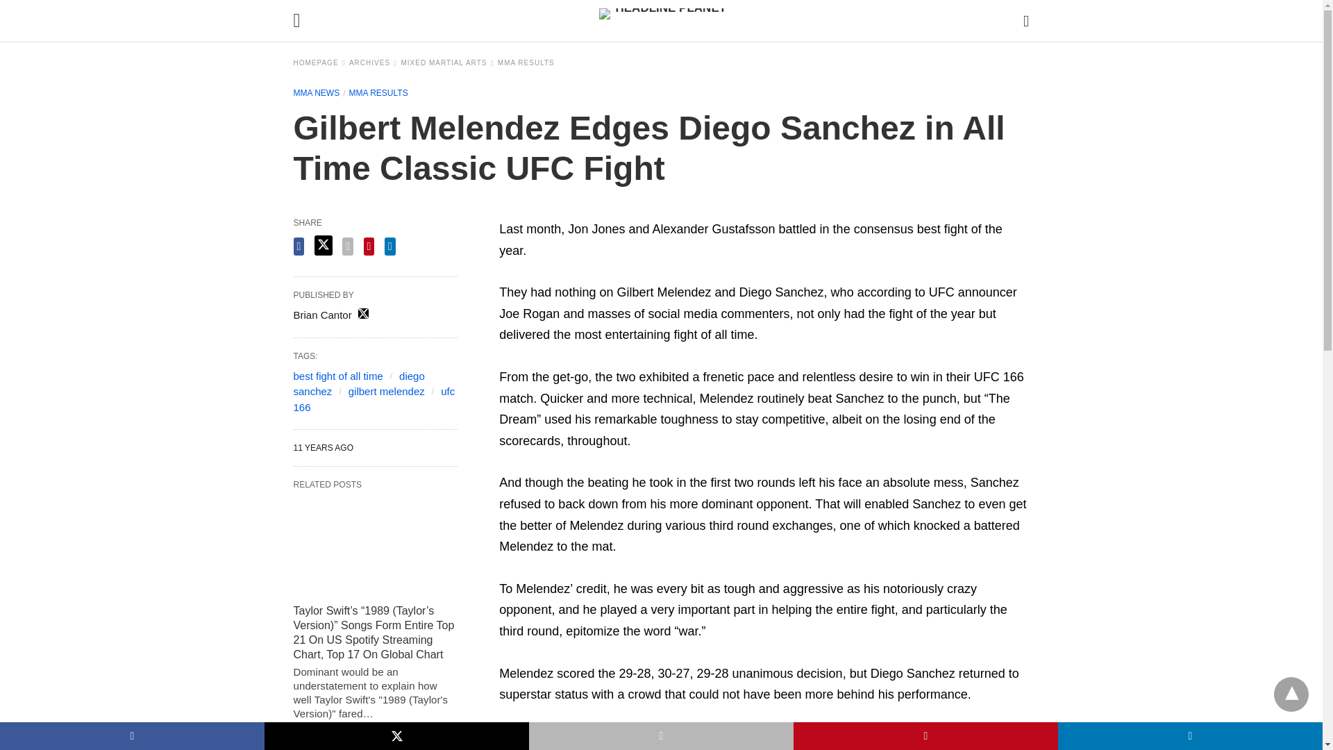 This screenshot has width=1333, height=750. What do you see at coordinates (378, 93) in the screenshot?
I see `MMA RESULTS` at bounding box center [378, 93].